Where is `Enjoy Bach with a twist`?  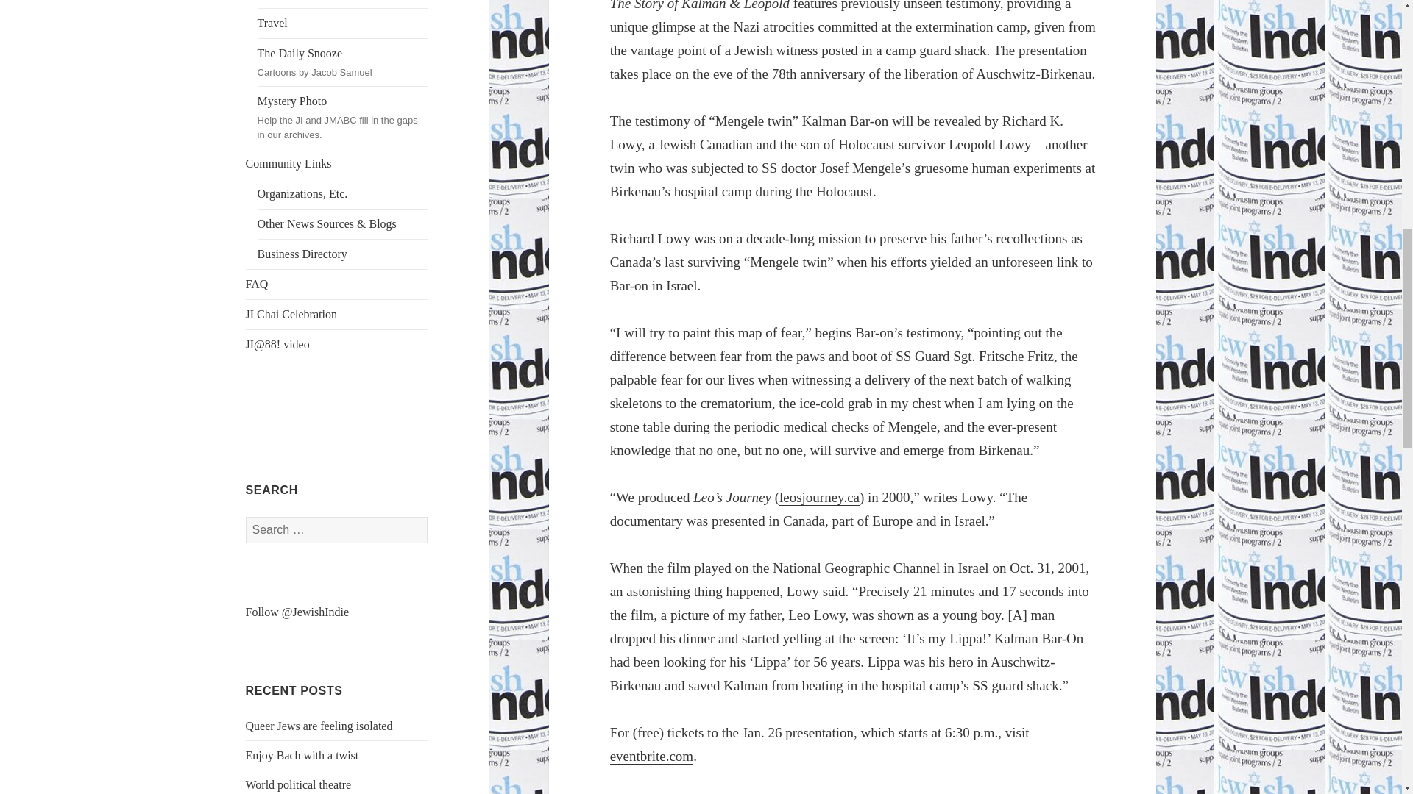 Enjoy Bach with a twist is located at coordinates (299, 784).